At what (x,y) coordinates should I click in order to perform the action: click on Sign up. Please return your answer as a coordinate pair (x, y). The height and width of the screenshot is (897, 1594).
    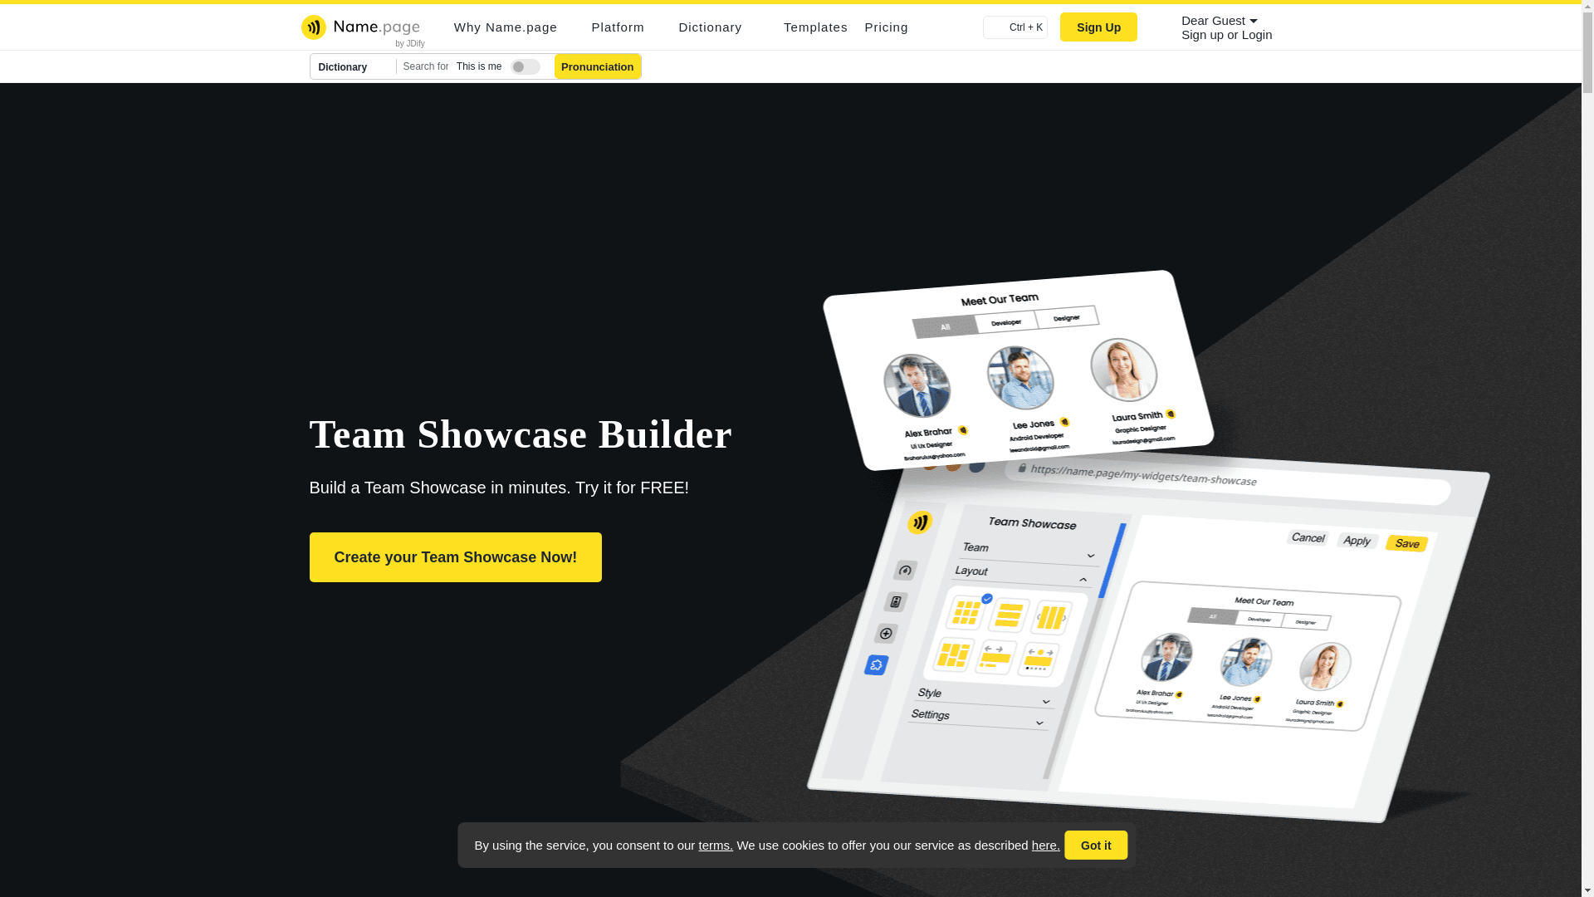
    Looking at the image, I should click on (1204, 34).